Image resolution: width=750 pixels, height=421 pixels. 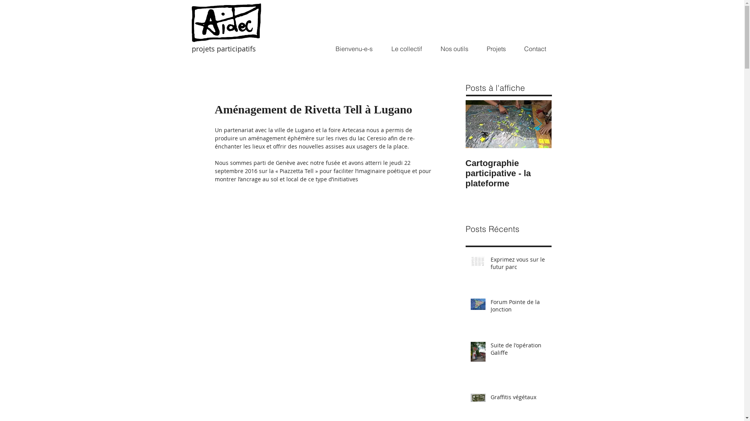 I want to click on Exprimez vous sur le futur parc, so click(x=519, y=265).